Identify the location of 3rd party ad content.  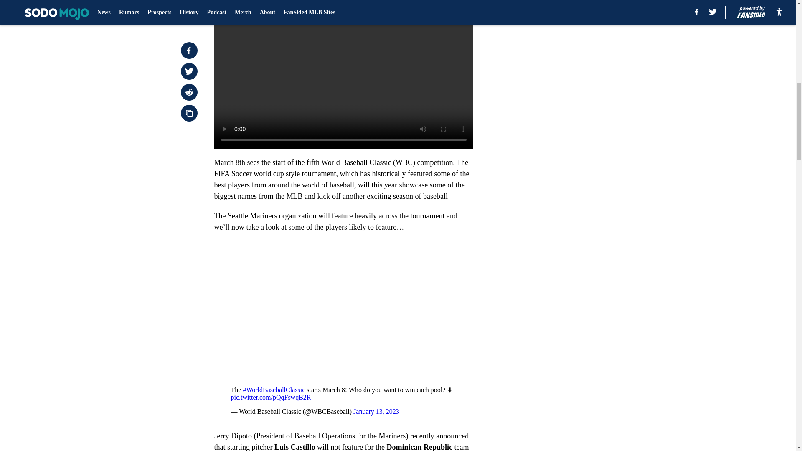
(577, 55).